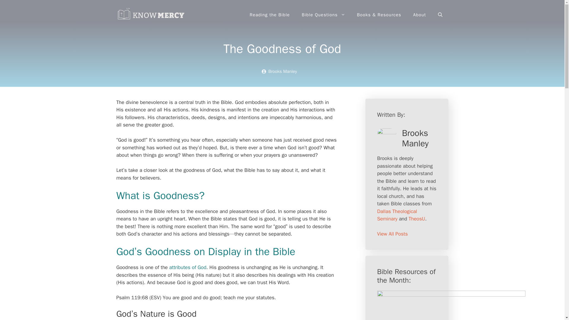 This screenshot has width=569, height=320. I want to click on About, so click(420, 15).